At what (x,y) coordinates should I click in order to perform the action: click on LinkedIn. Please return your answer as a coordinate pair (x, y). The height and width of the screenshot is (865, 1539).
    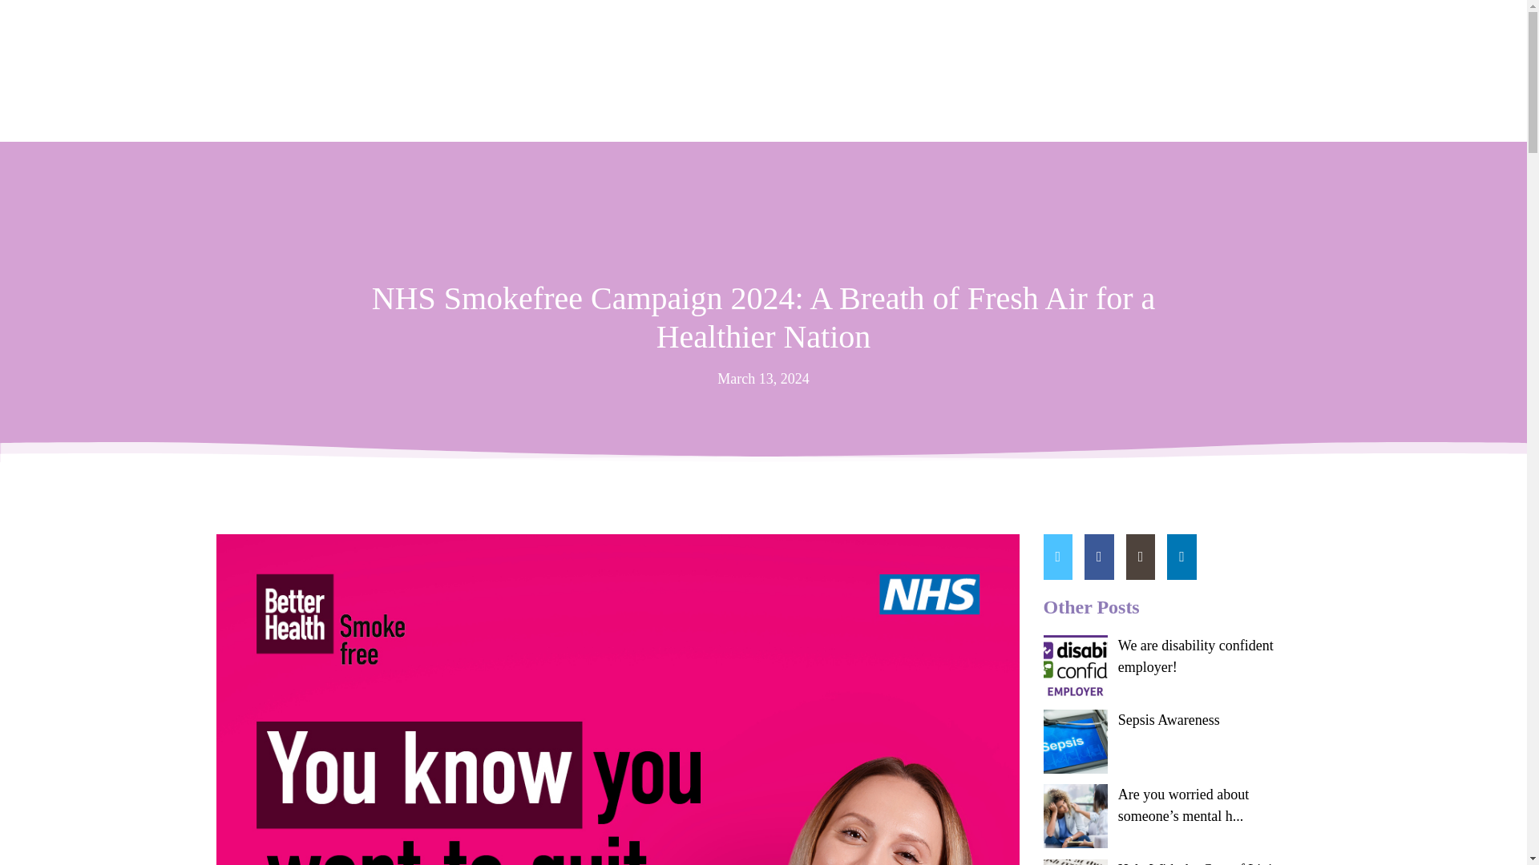
    Looking at the image, I should click on (1254, 67).